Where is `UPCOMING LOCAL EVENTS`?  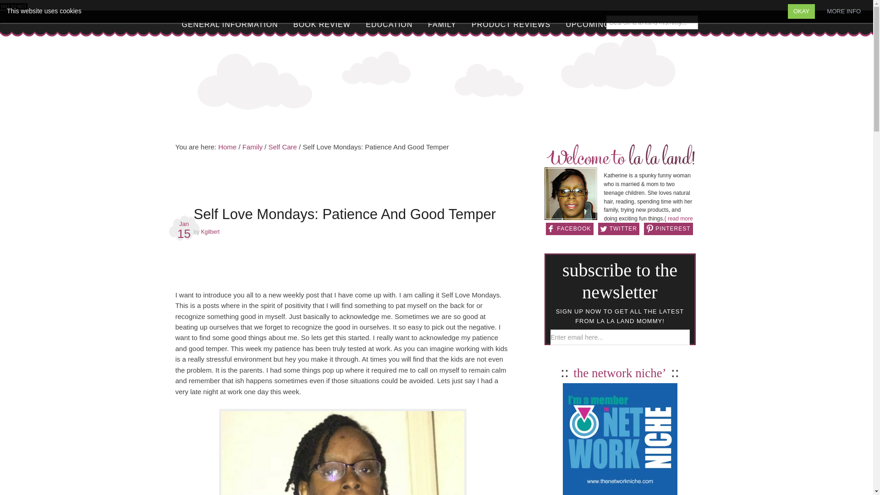
UPCOMING LOCAL EVENTS is located at coordinates (620, 24).